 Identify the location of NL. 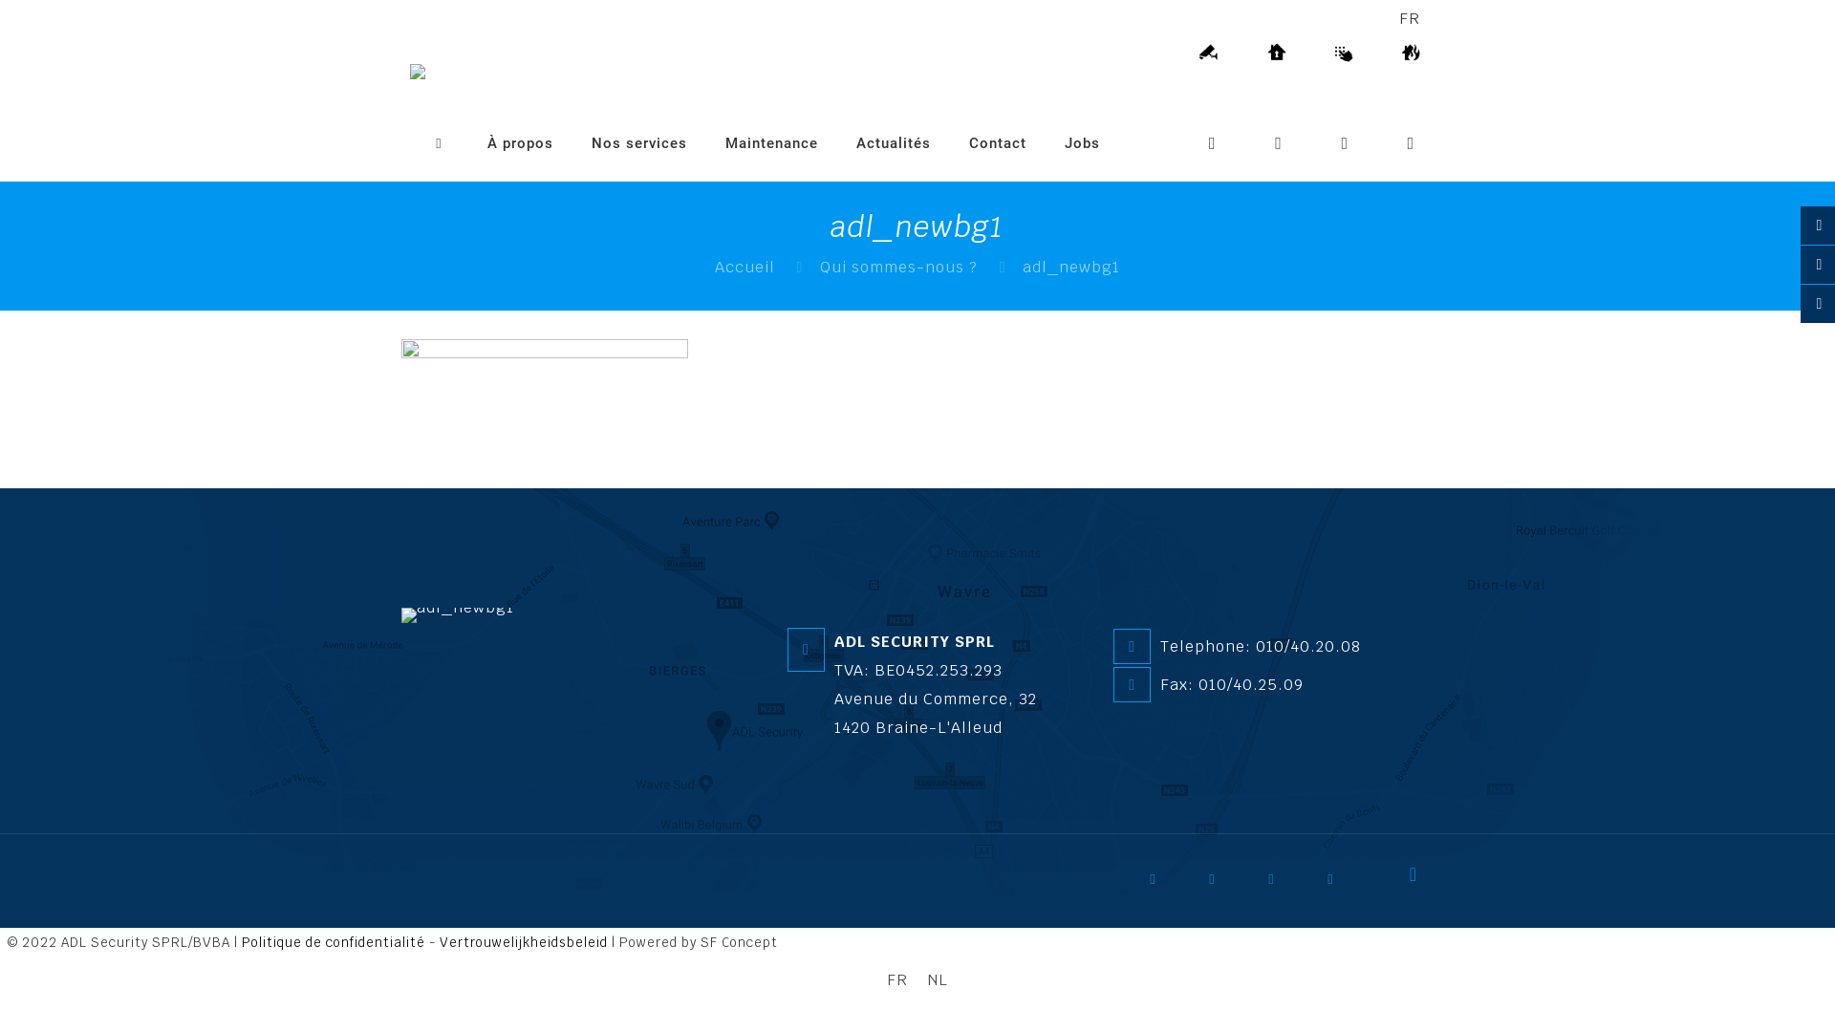
(938, 980).